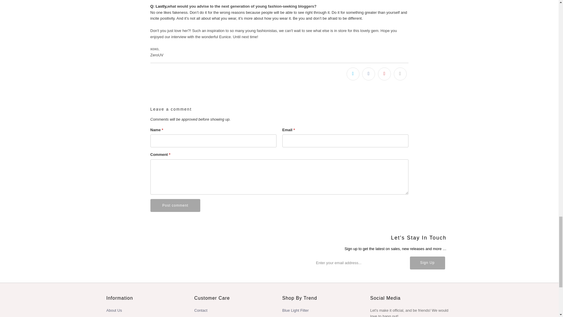  What do you see at coordinates (353, 74) in the screenshot?
I see `Share this on Twitter` at bounding box center [353, 74].